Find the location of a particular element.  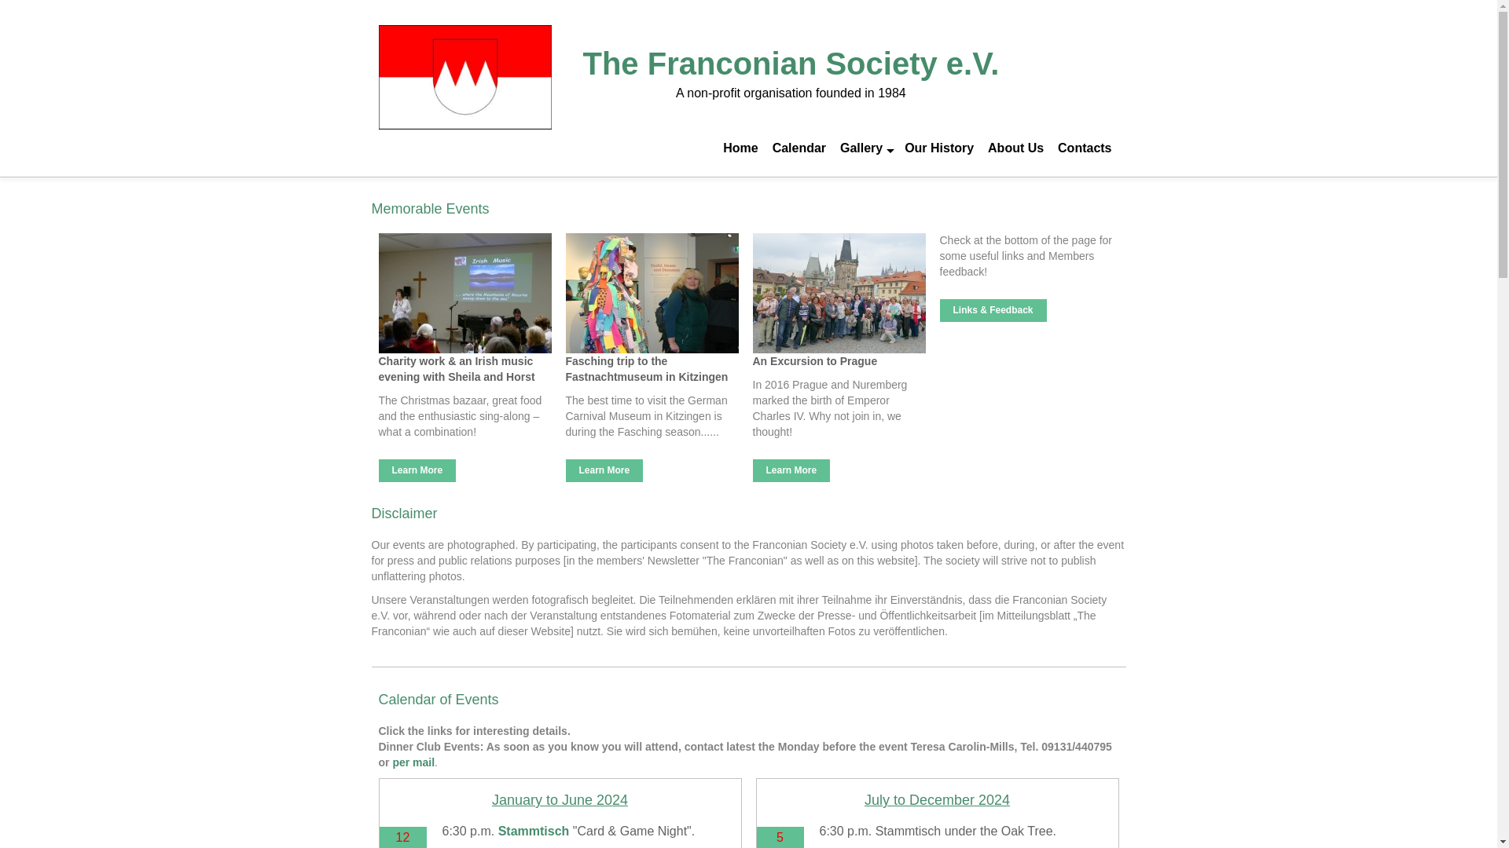

Stammtisch Location is located at coordinates (535, 831).